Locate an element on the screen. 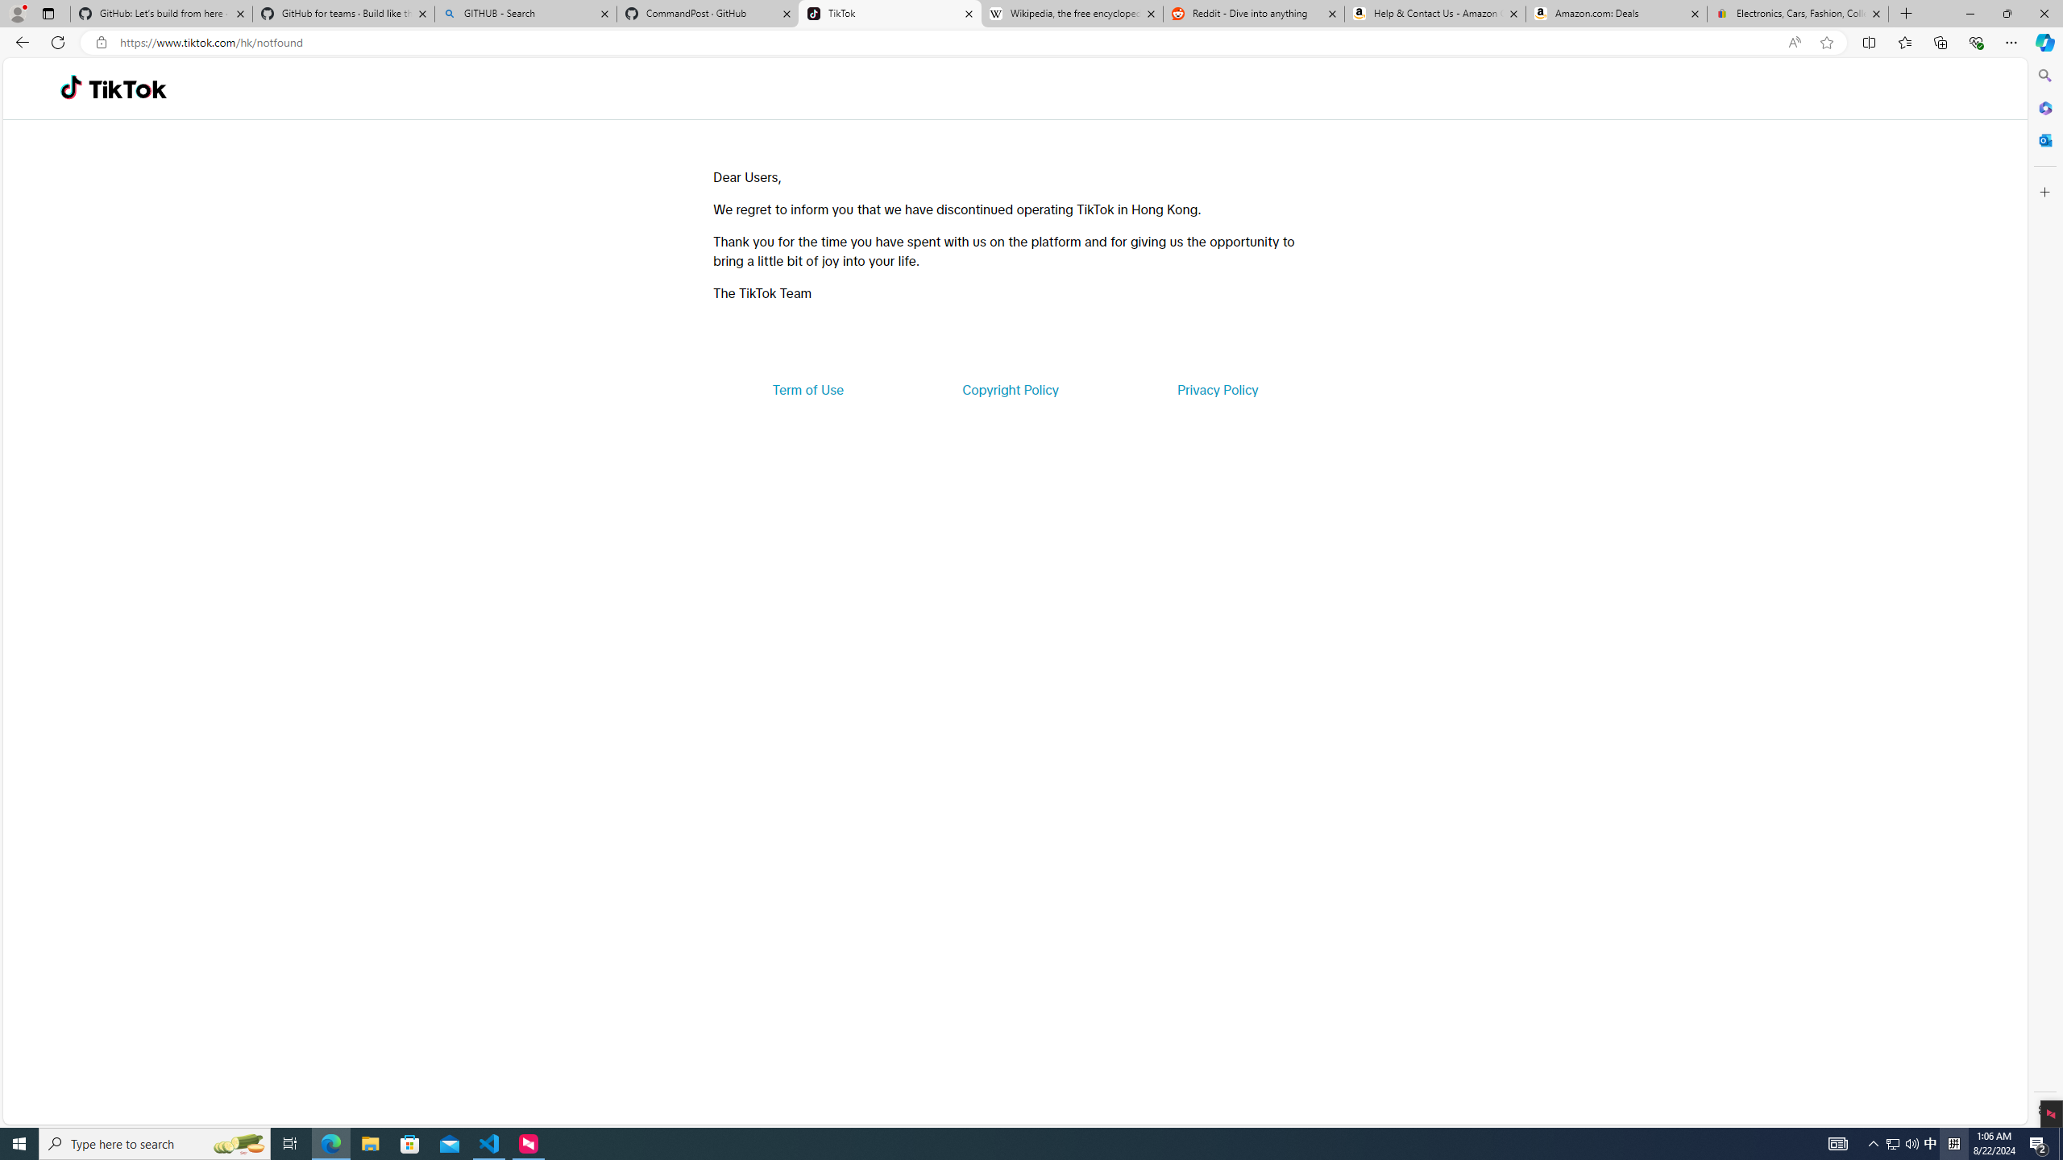 Image resolution: width=2063 pixels, height=1160 pixels. Customize is located at coordinates (2044, 192).